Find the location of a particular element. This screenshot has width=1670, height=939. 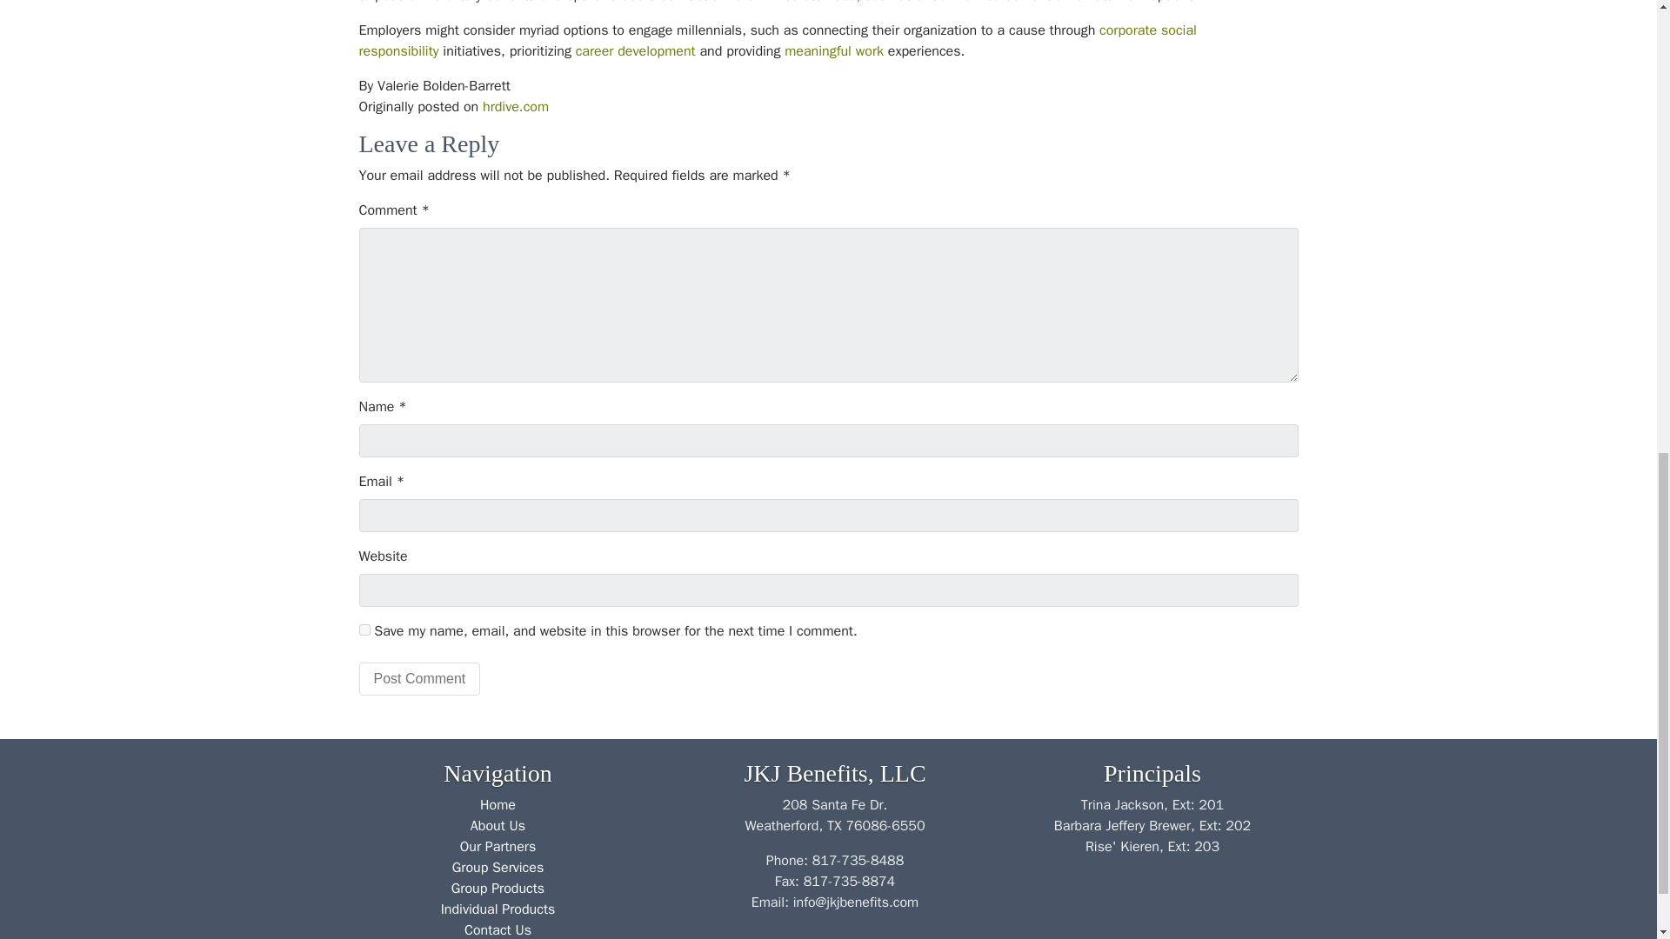

hrdive.com is located at coordinates (515, 106).